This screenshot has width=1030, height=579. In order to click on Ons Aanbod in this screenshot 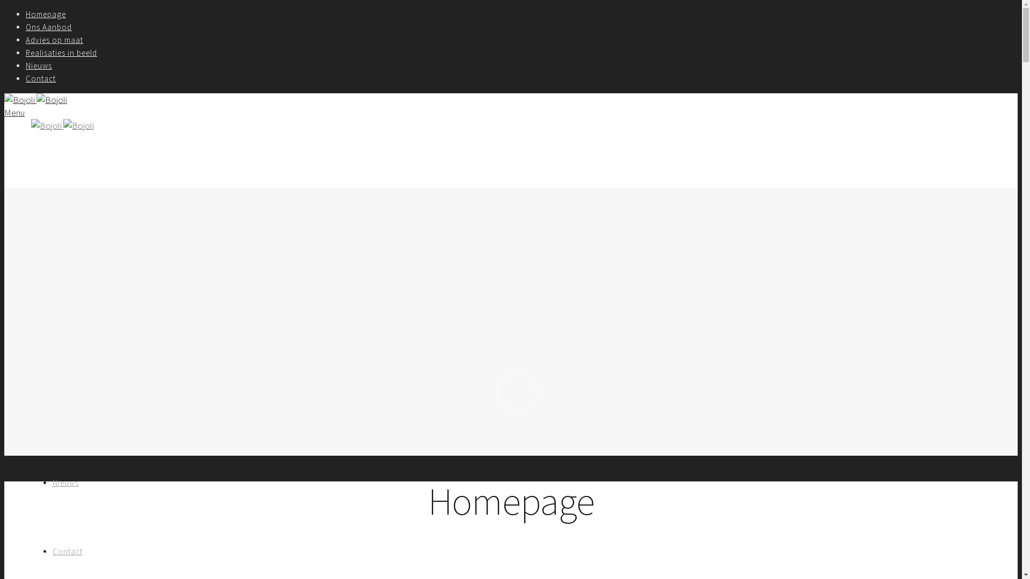, I will do `click(76, 277)`.